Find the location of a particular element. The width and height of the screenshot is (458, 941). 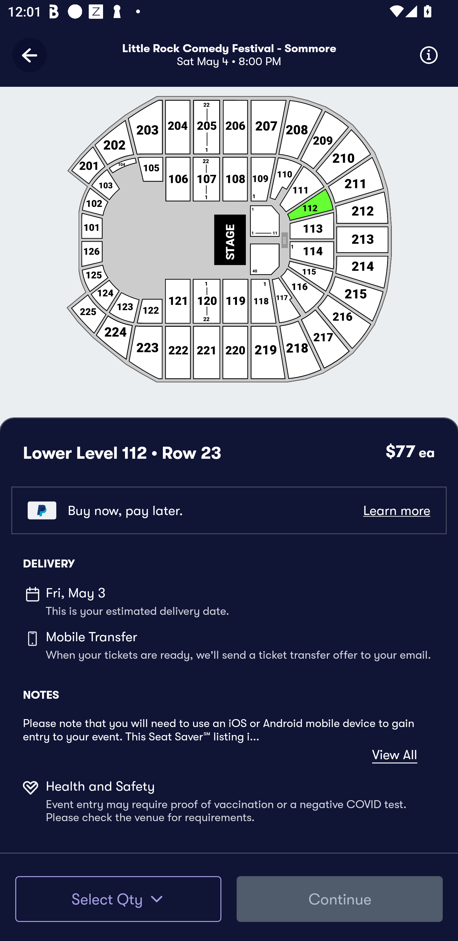

Learn more is located at coordinates (396, 510).